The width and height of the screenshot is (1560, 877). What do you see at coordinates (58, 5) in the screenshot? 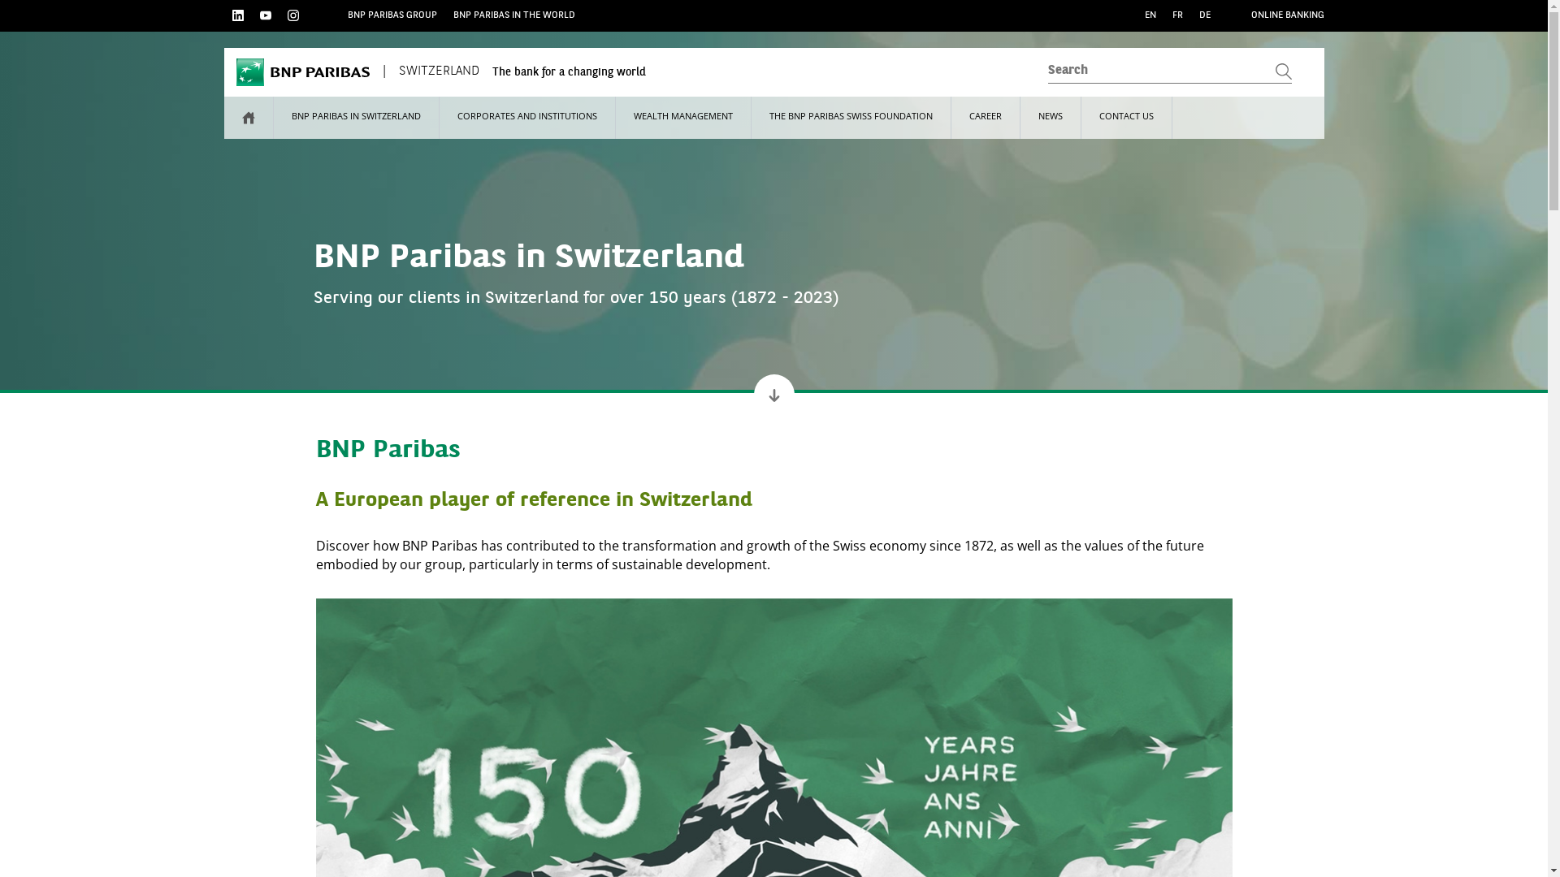
I see `DIRECT ACCESS TO SEARCH` at bounding box center [58, 5].